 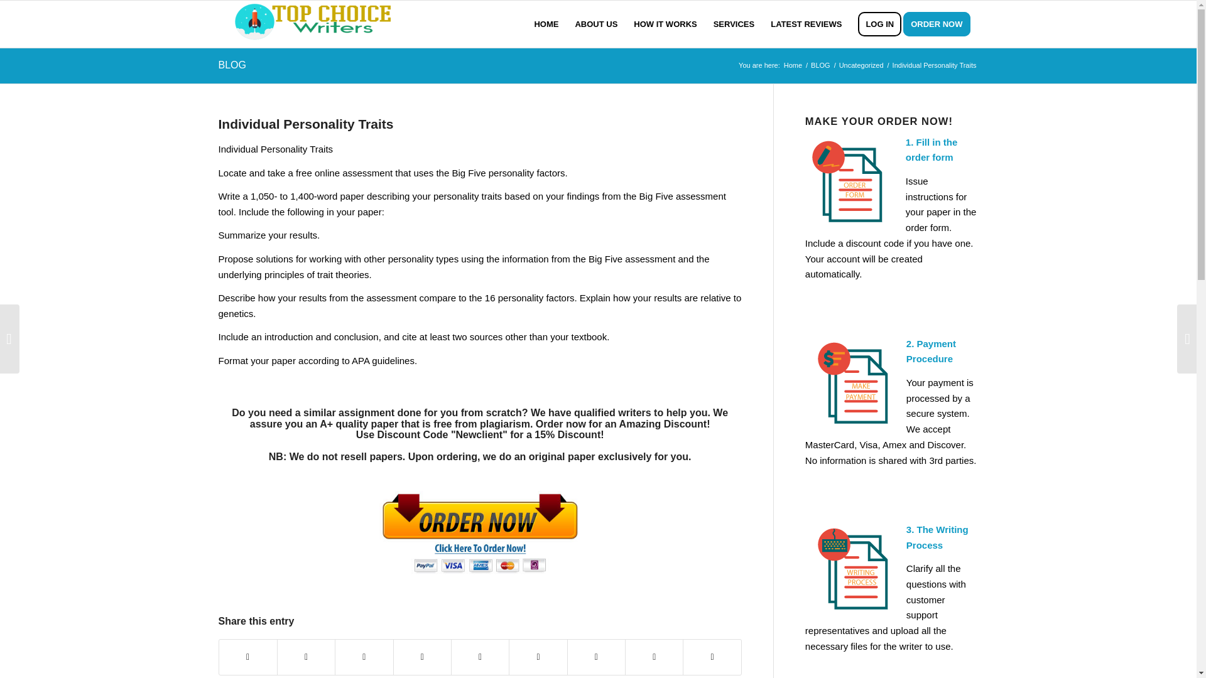 What do you see at coordinates (820, 65) in the screenshot?
I see `BLOG` at bounding box center [820, 65].